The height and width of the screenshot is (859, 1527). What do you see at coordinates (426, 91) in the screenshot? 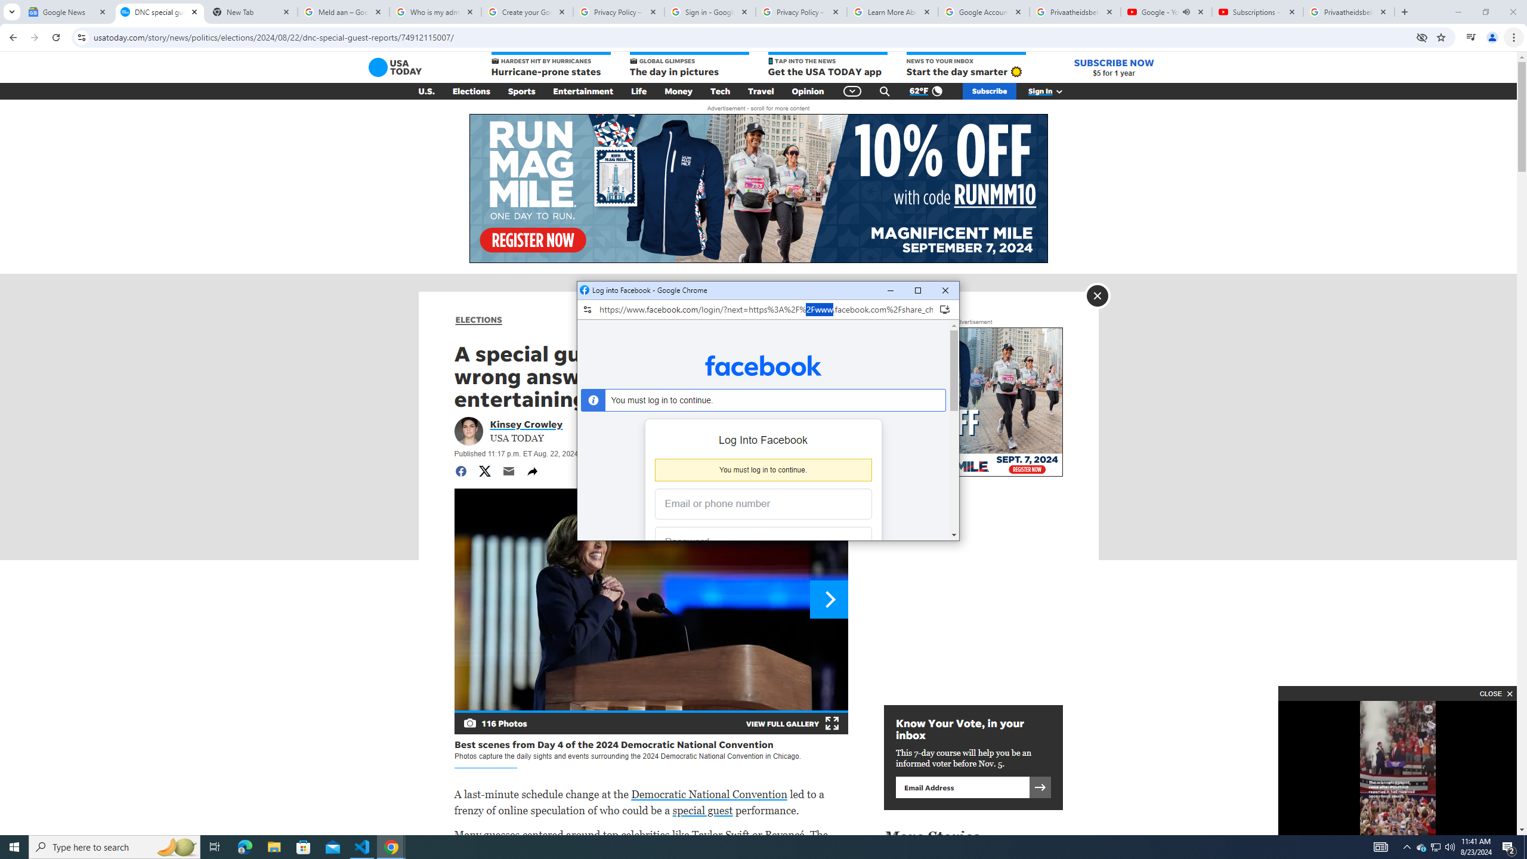
I see `U.S.` at bounding box center [426, 91].